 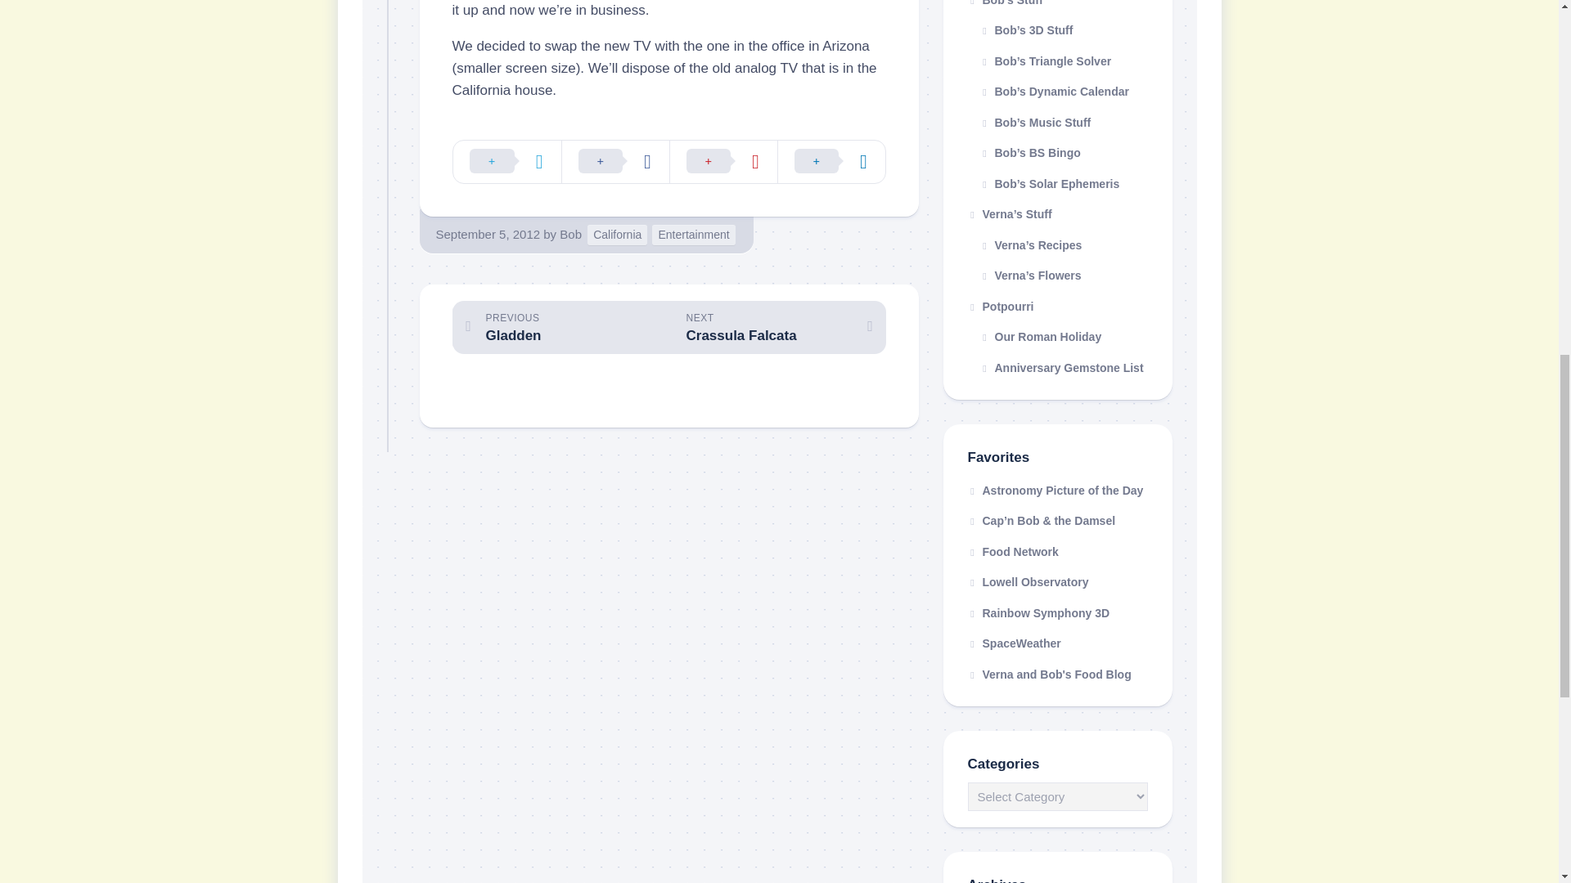 What do you see at coordinates (693, 235) in the screenshot?
I see `Entertainment` at bounding box center [693, 235].